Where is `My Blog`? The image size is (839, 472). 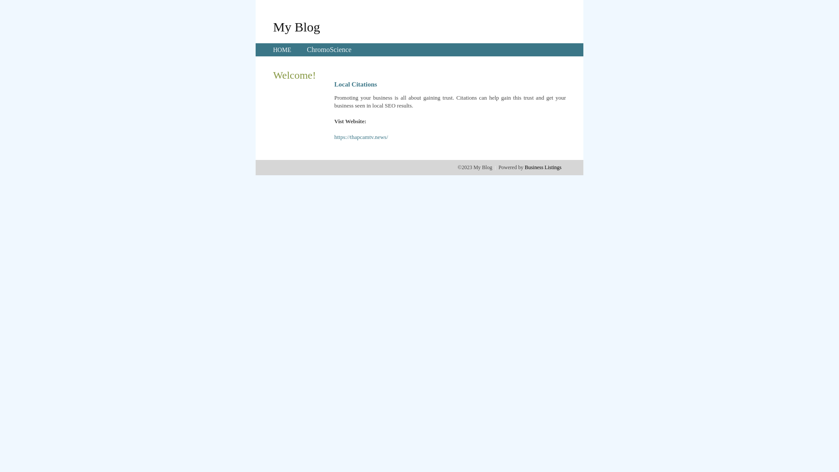
My Blog is located at coordinates (297, 27).